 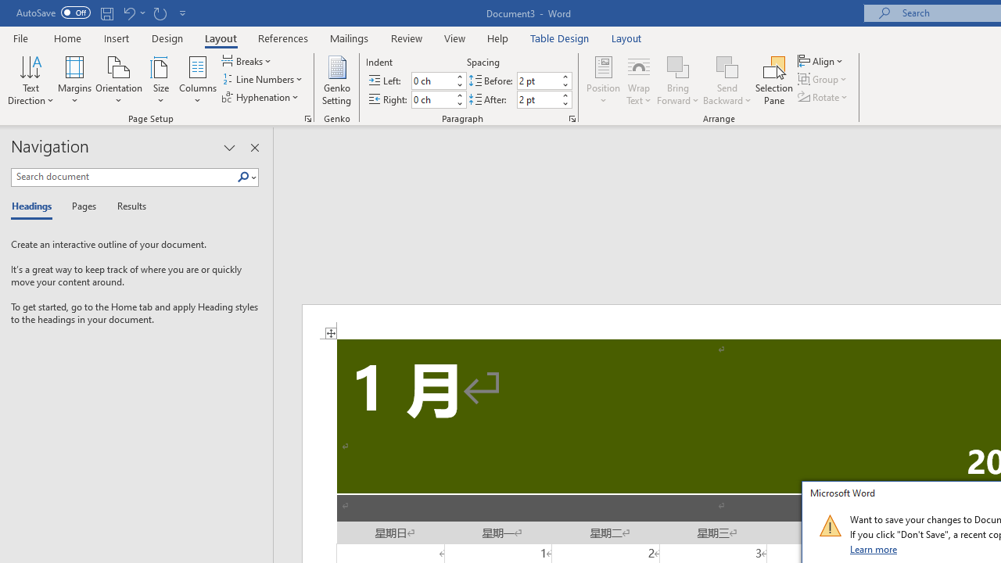 I want to click on Pages, so click(x=82, y=206).